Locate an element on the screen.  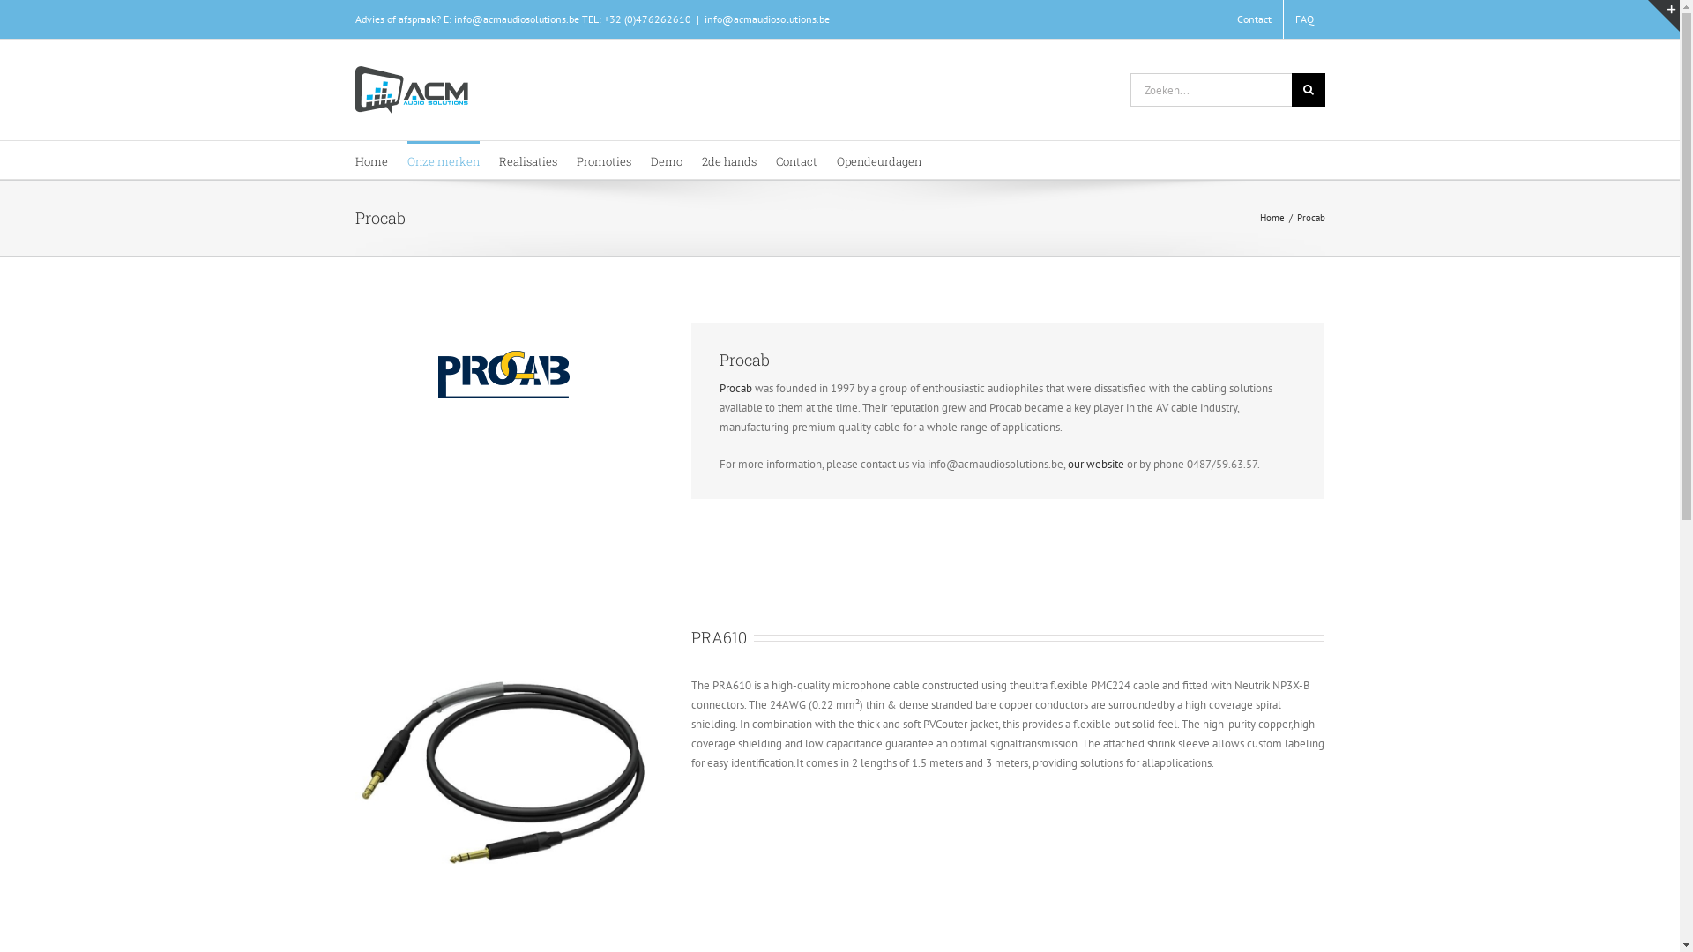
Promoties is located at coordinates (604, 160).